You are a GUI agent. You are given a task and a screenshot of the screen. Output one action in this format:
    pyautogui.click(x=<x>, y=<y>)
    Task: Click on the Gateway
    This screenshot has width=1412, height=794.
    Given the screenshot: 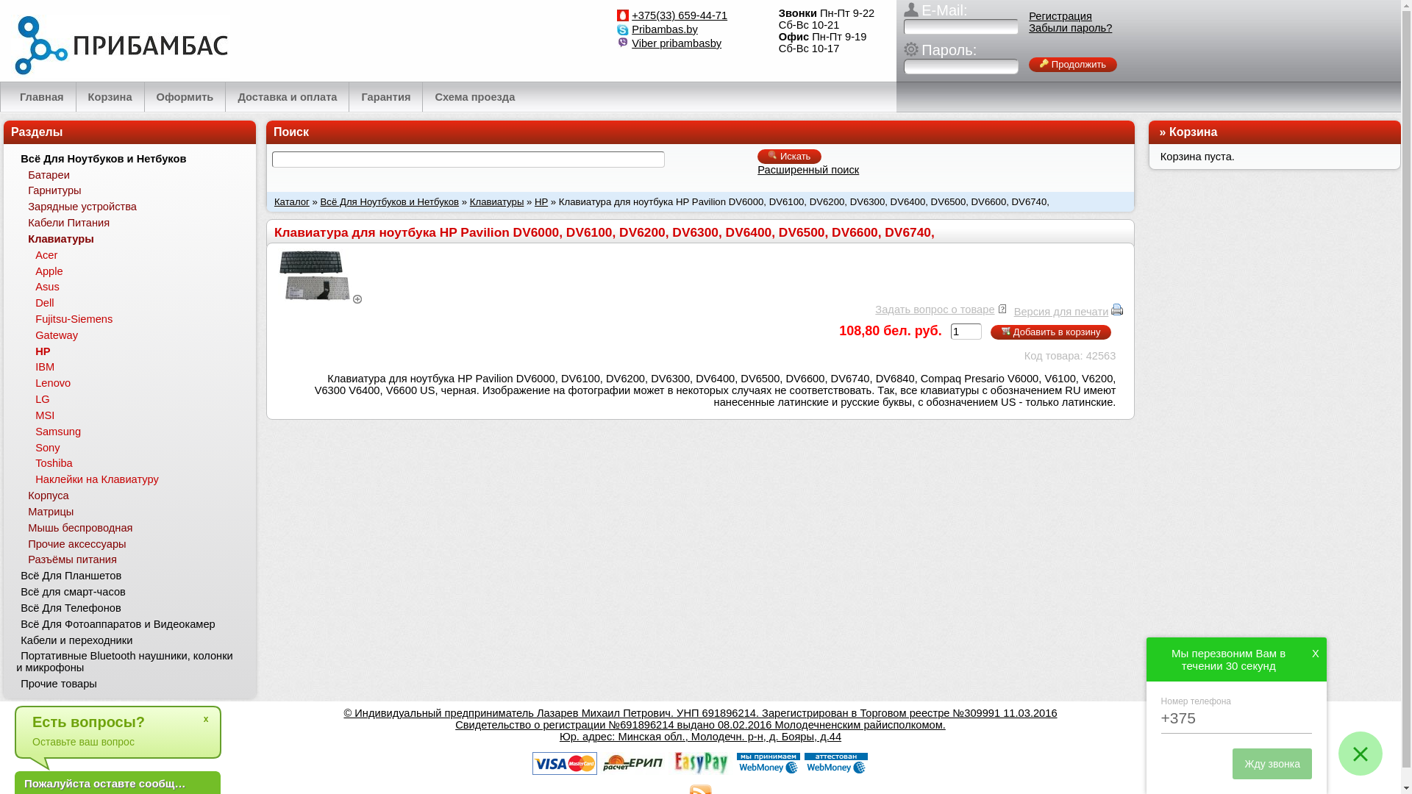 What is the action you would take?
    pyautogui.click(x=135, y=335)
    